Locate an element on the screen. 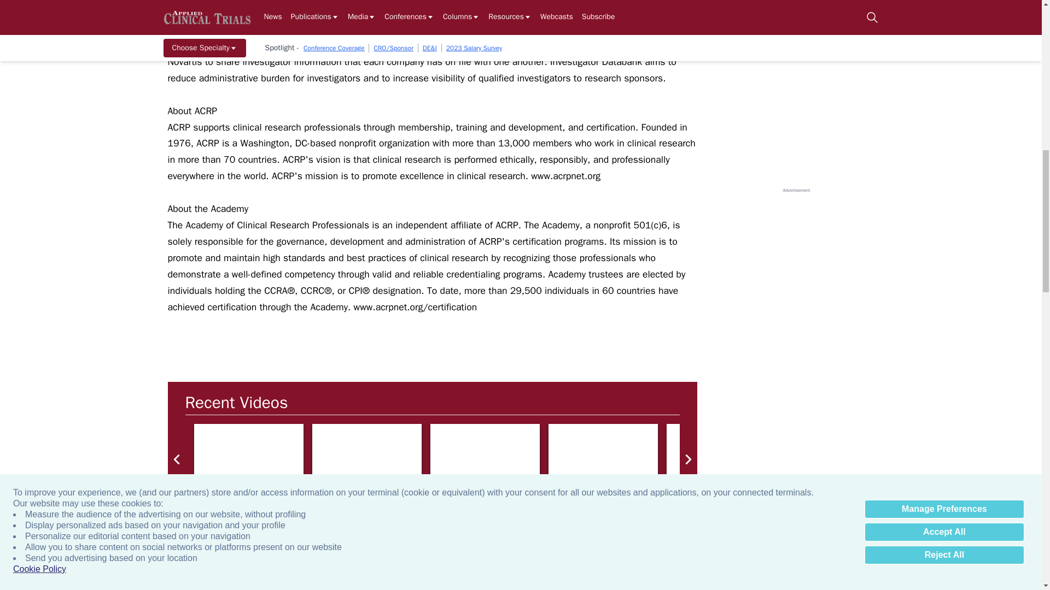  Incorporating Patient and Caregiver Perspectives  is located at coordinates (957, 455).